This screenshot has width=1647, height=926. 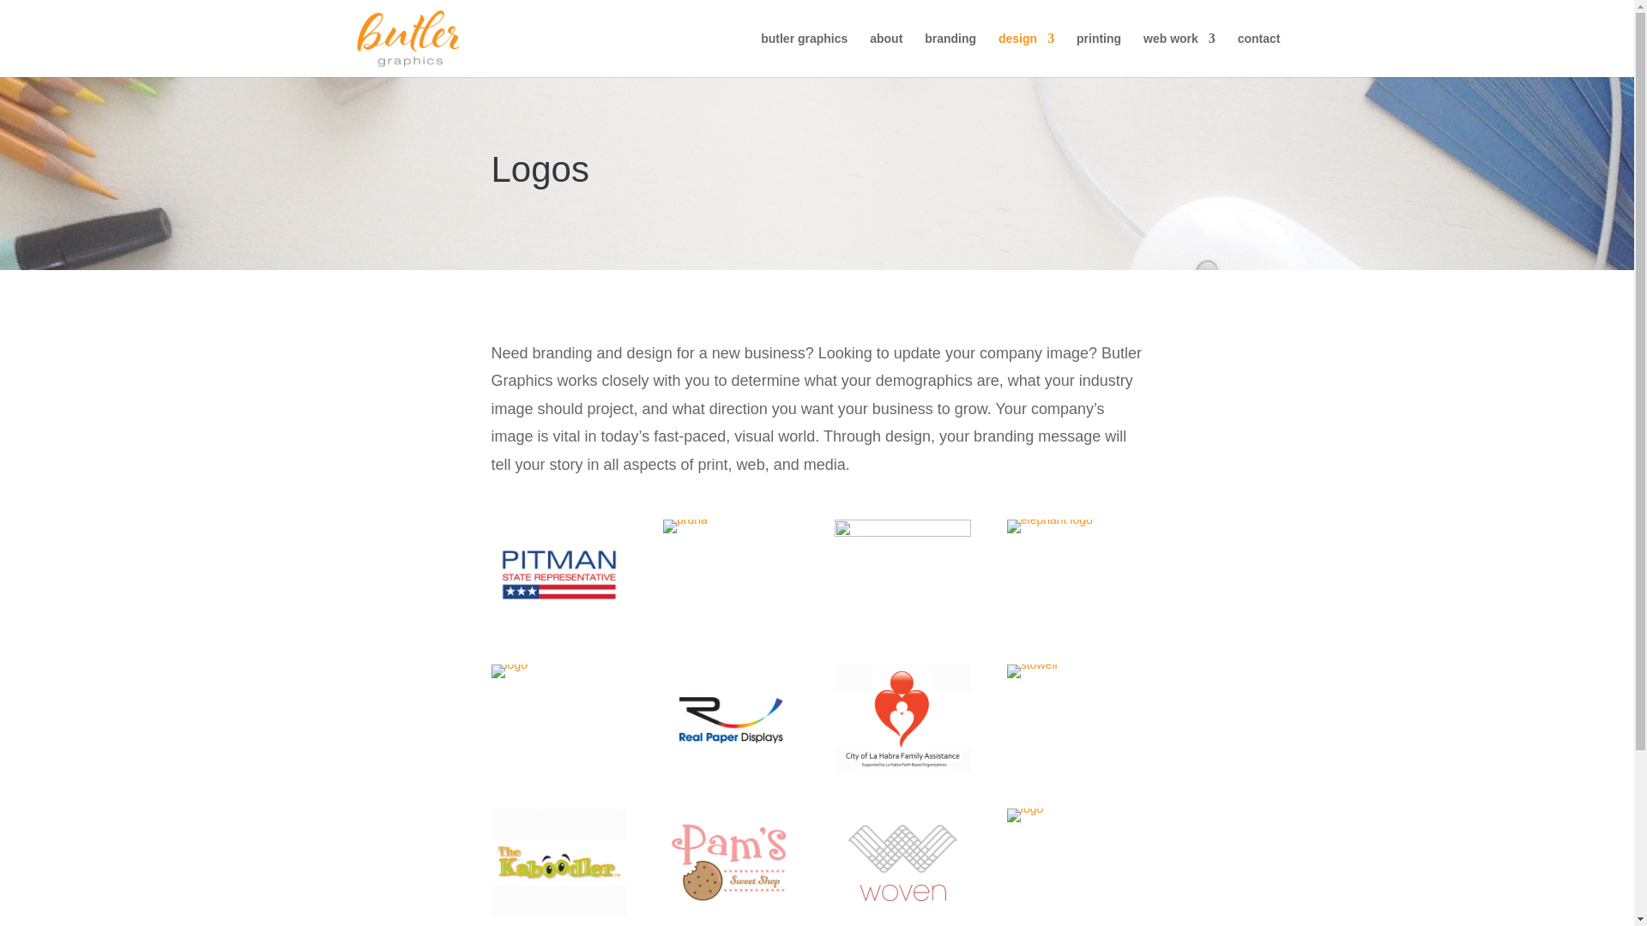 I want to click on butler graphics, so click(x=805, y=54).